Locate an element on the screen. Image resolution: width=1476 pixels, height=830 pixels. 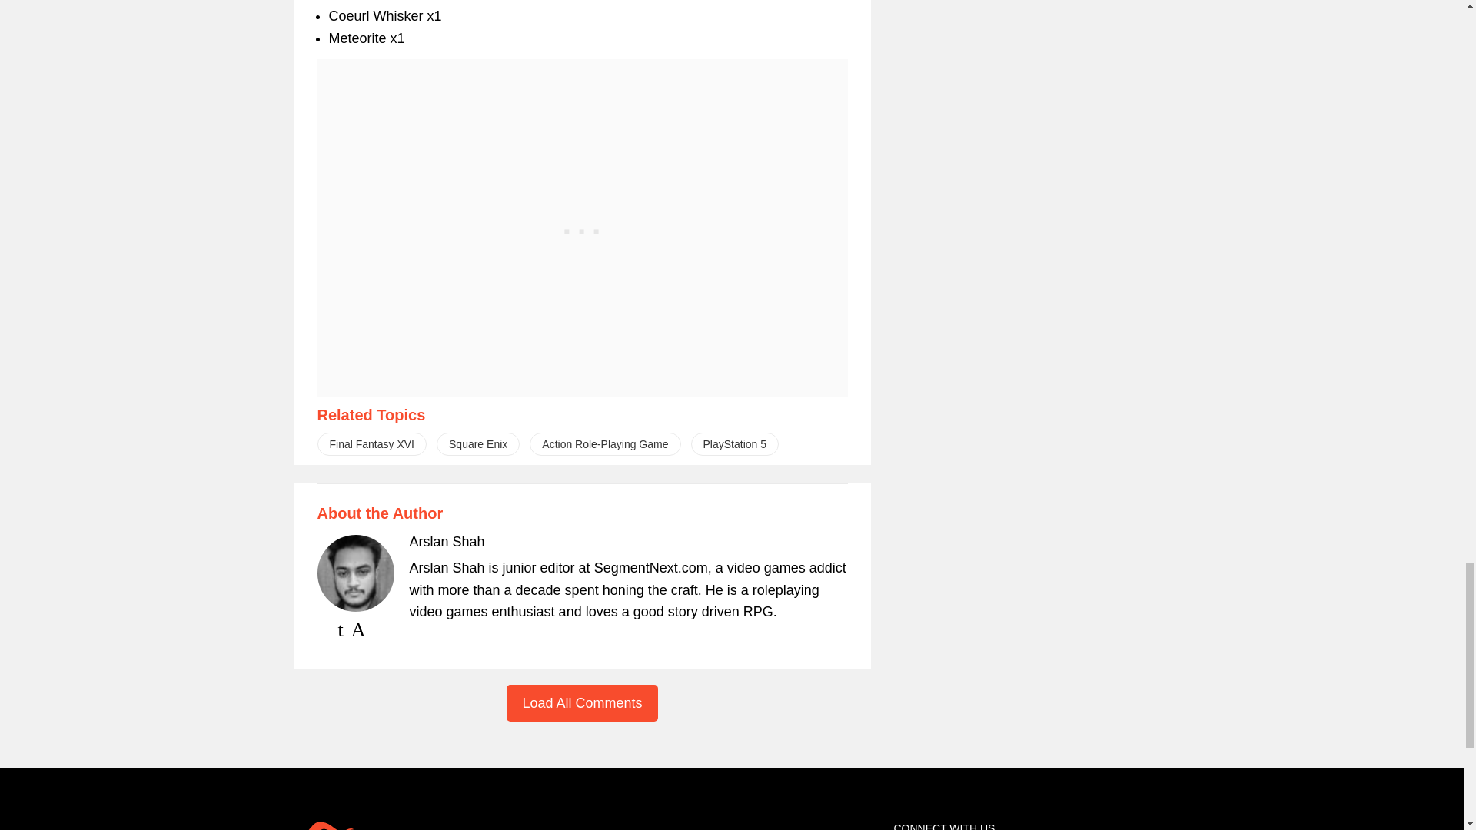
Arslan Shah is located at coordinates (446, 541).